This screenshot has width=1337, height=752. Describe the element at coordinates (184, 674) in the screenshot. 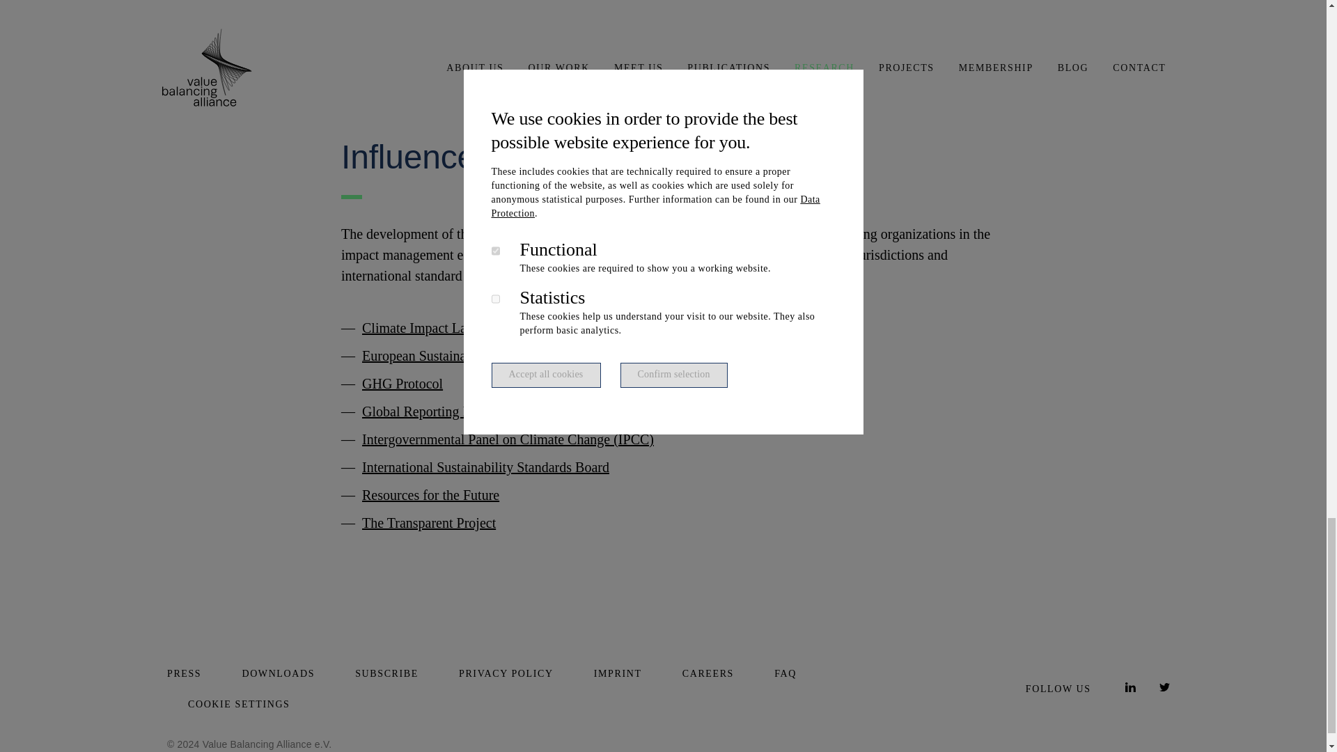

I see `PRESS` at that location.